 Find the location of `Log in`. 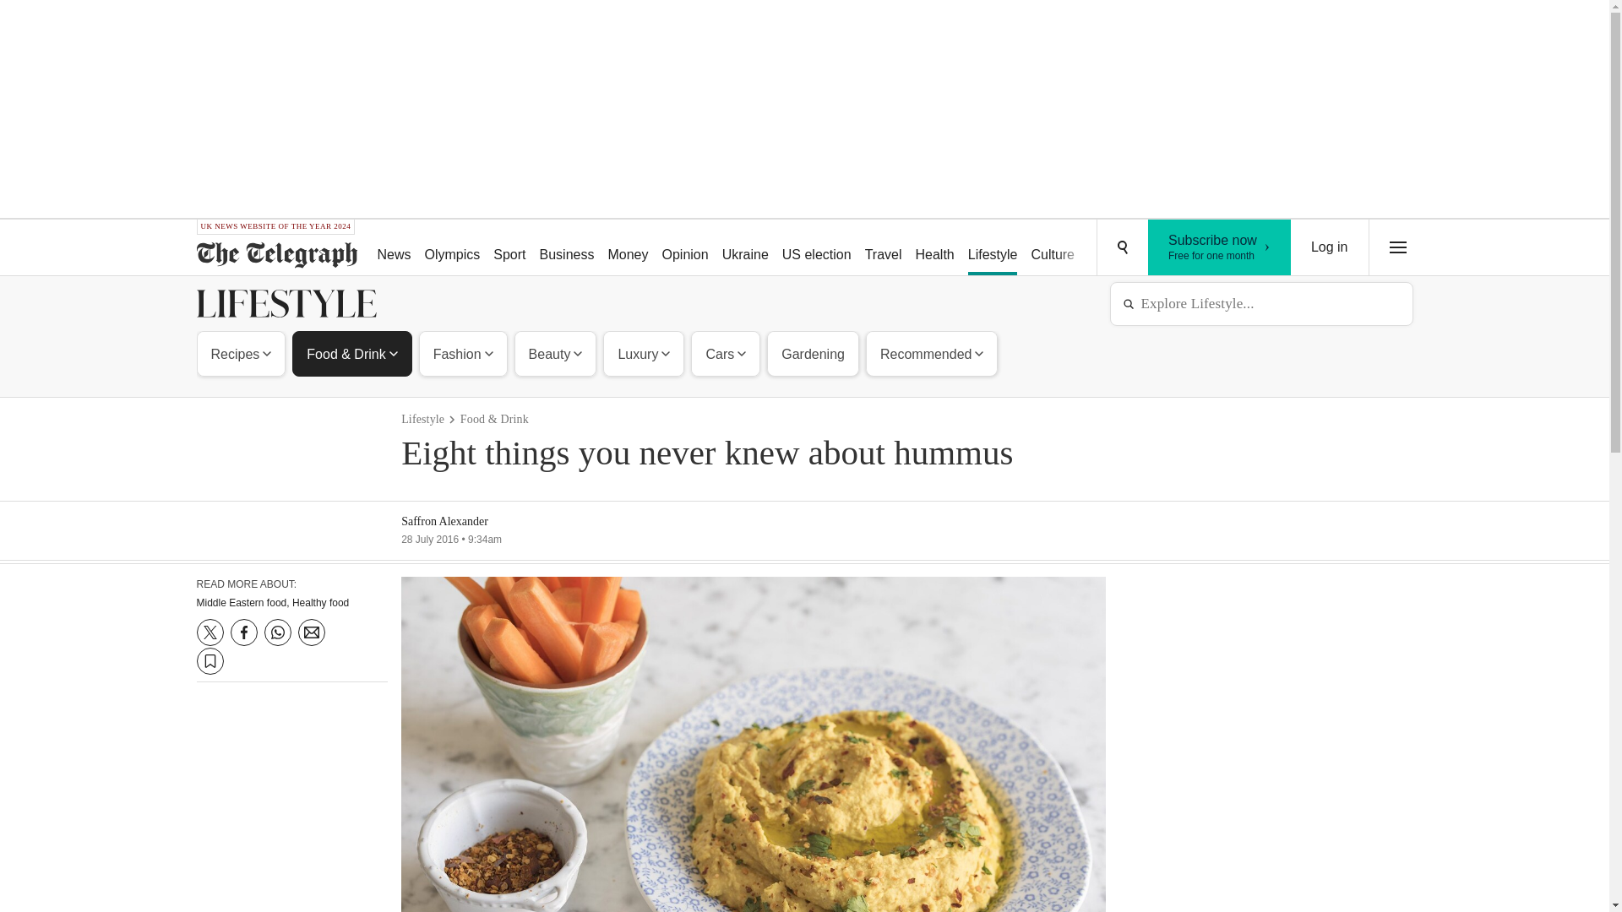

Log in is located at coordinates (1330, 247).